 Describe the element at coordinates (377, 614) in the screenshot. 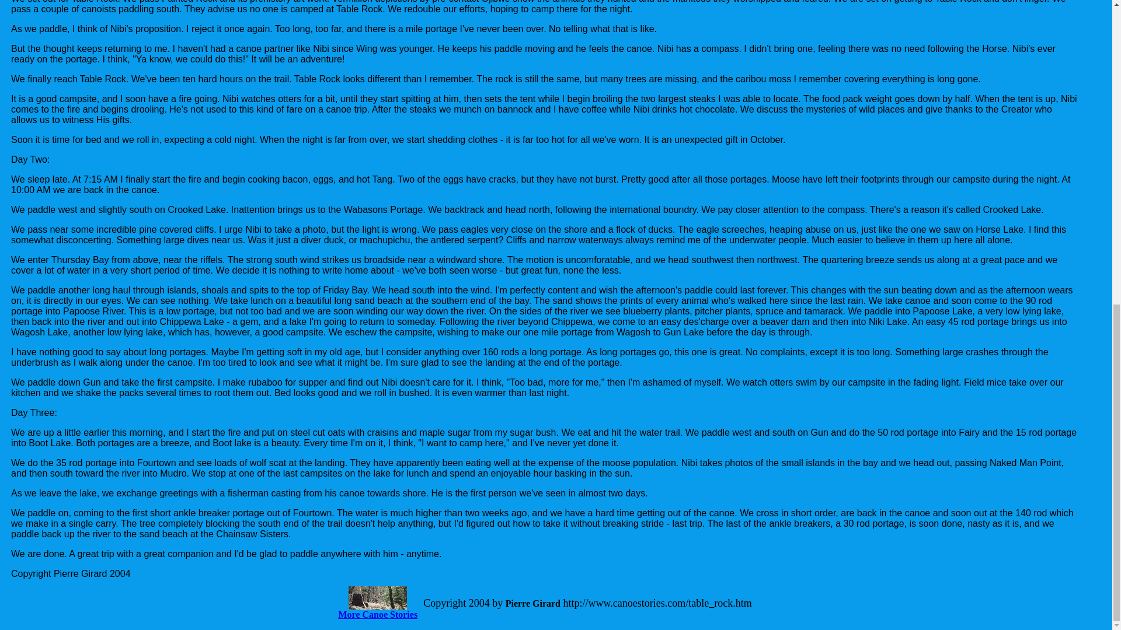

I see `More Canoe Stories` at that location.